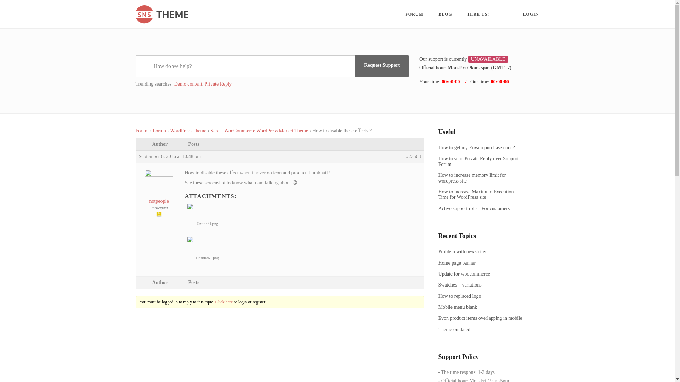  I want to click on update for woocommerce, so click(482, 274).